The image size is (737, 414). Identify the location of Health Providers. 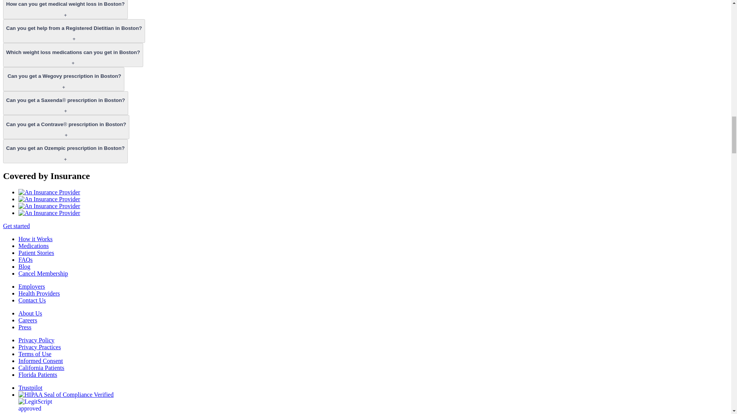
(39, 293).